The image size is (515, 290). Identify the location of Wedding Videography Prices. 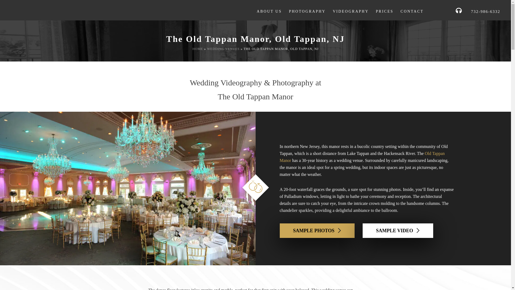
(385, 11).